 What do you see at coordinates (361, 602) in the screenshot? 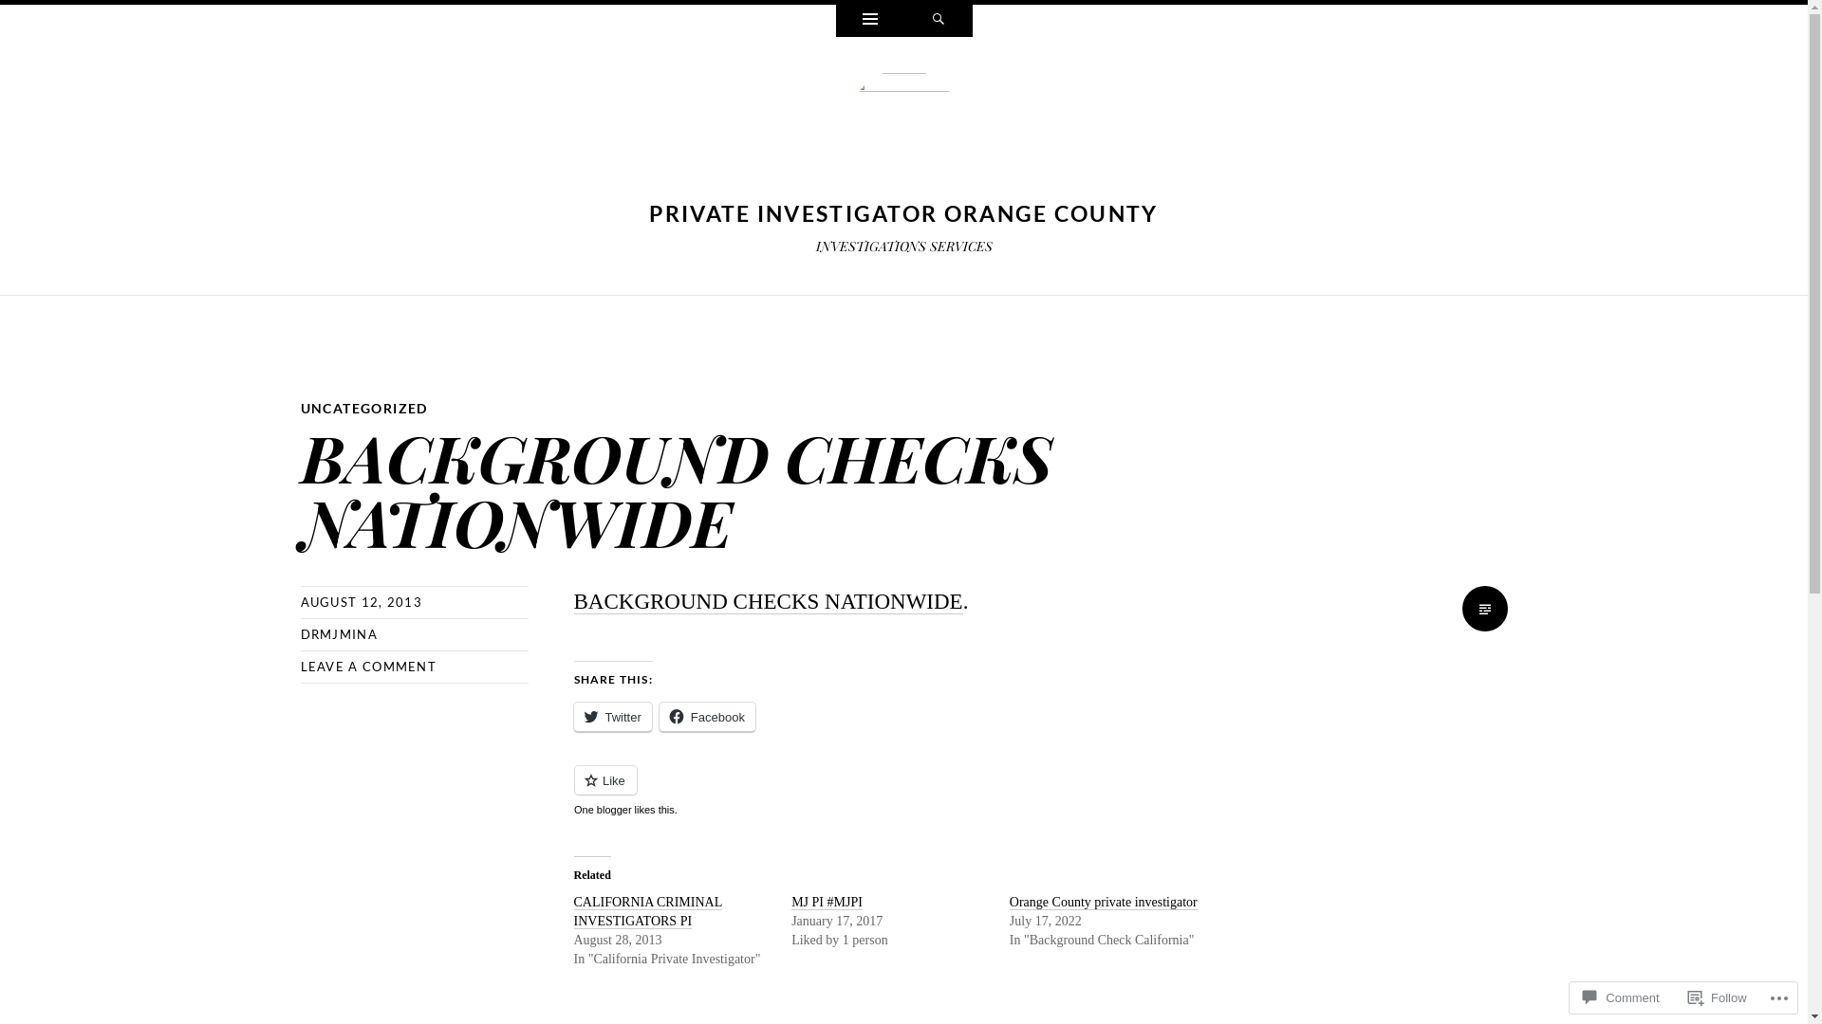
I see `AUGUST 12, 2013` at bounding box center [361, 602].